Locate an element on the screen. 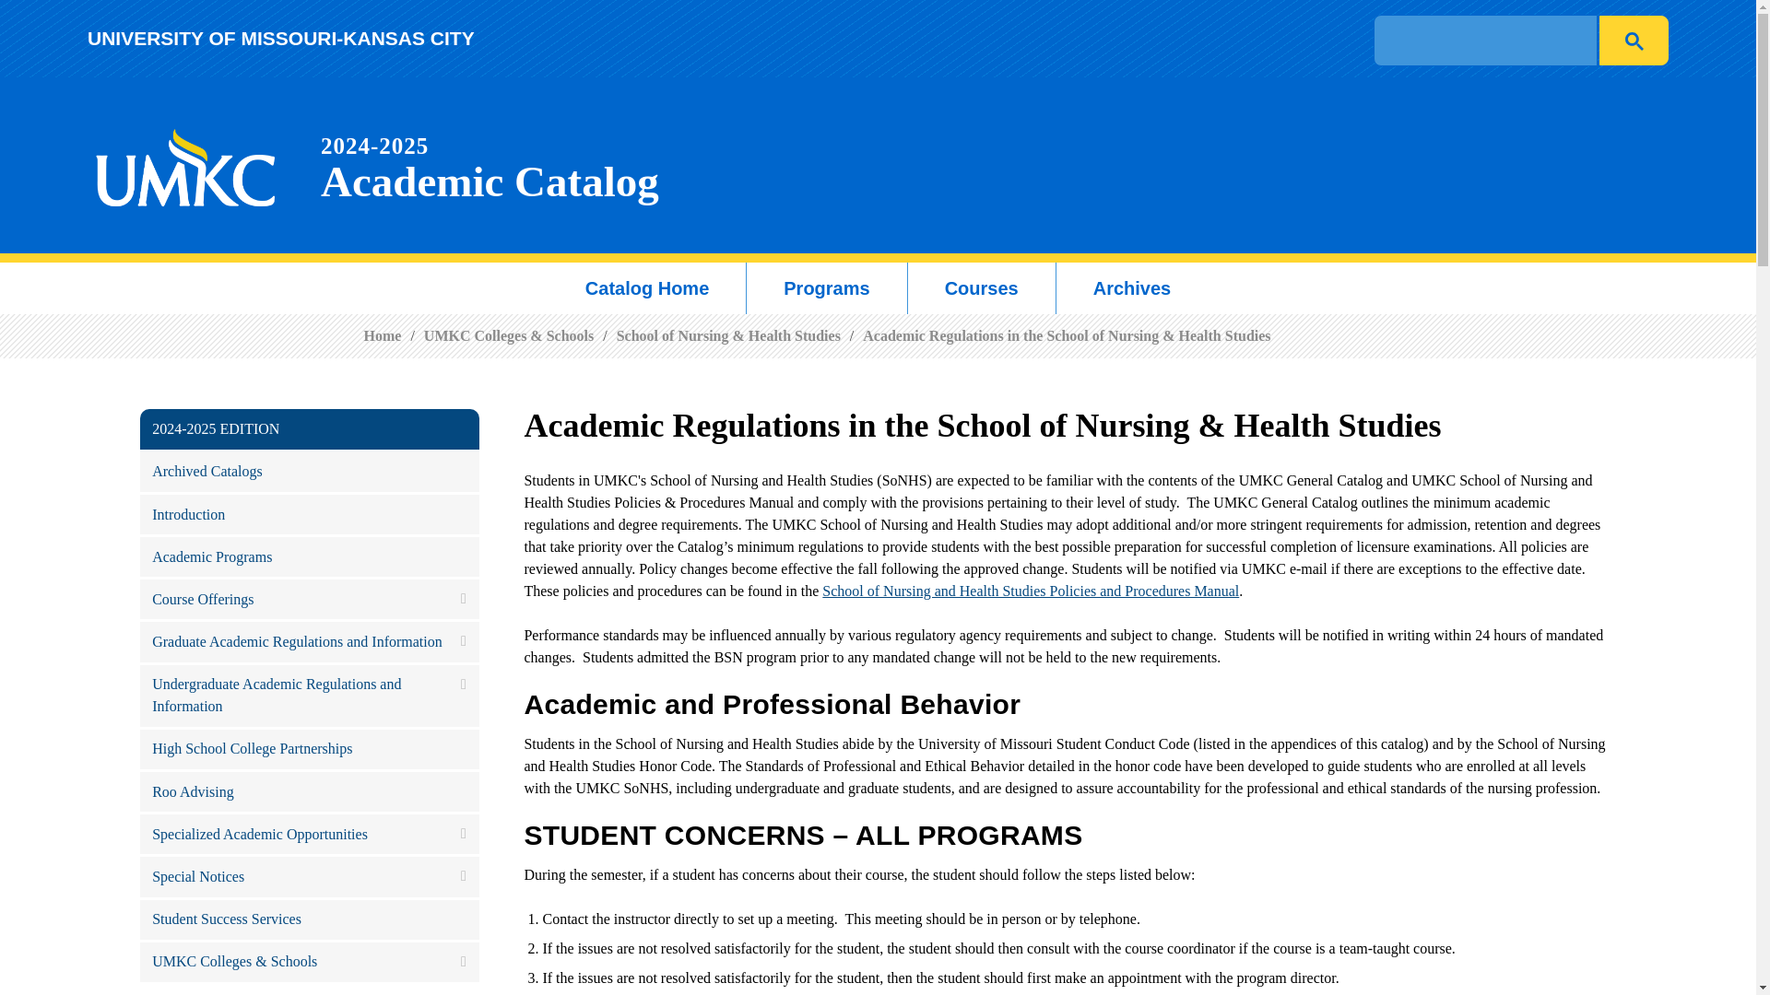 This screenshot has height=995, width=1770. Catalog Home is located at coordinates (647, 287).